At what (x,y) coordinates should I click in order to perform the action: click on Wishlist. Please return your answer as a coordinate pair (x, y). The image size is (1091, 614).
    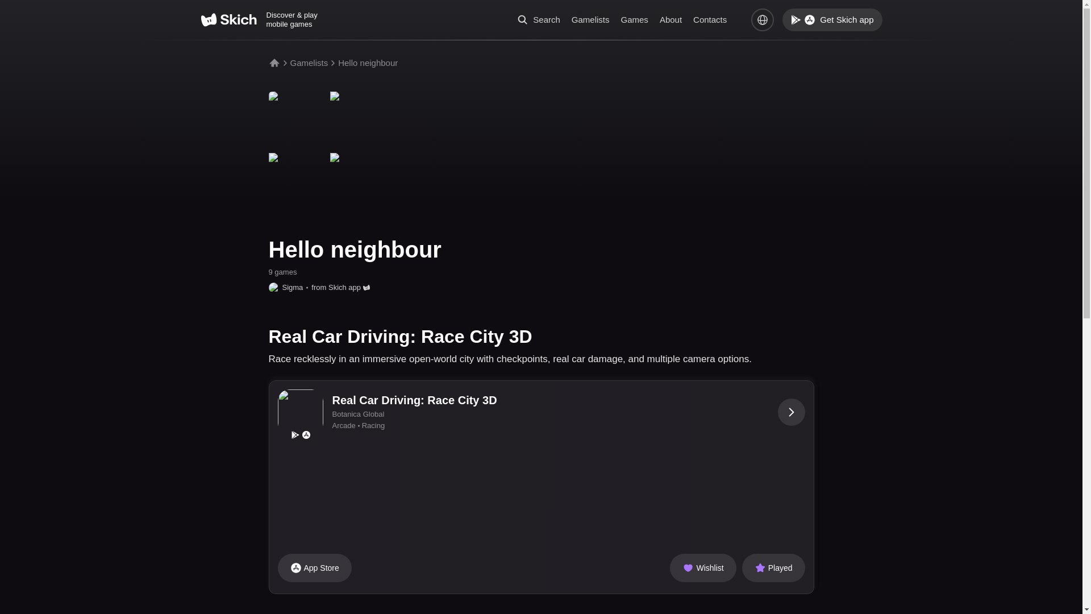
    Looking at the image, I should click on (702, 567).